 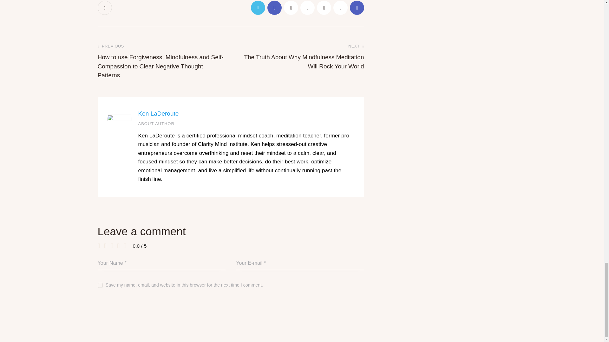 I want to click on yes, so click(x=100, y=283).